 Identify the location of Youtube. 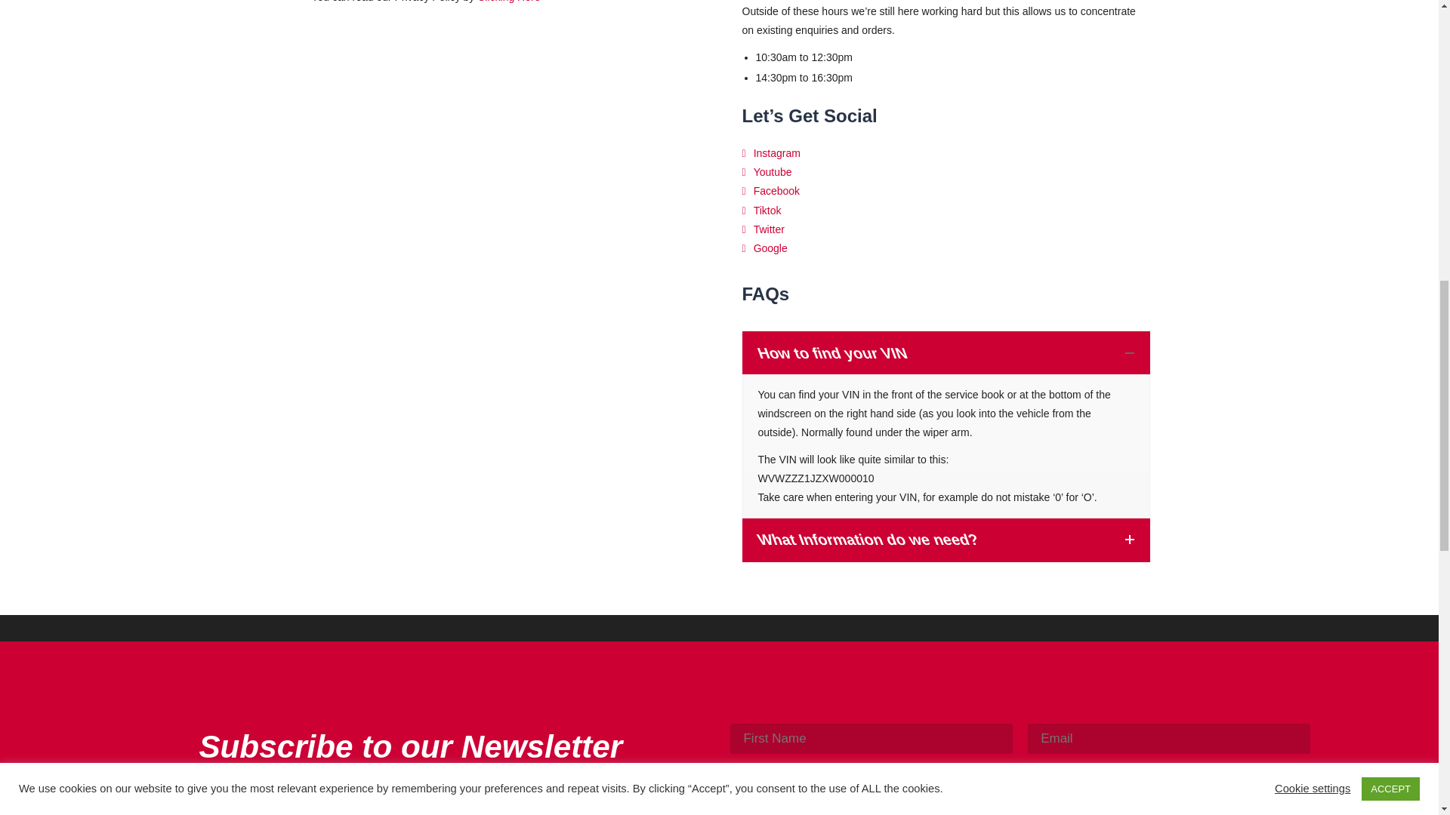
(766, 172).